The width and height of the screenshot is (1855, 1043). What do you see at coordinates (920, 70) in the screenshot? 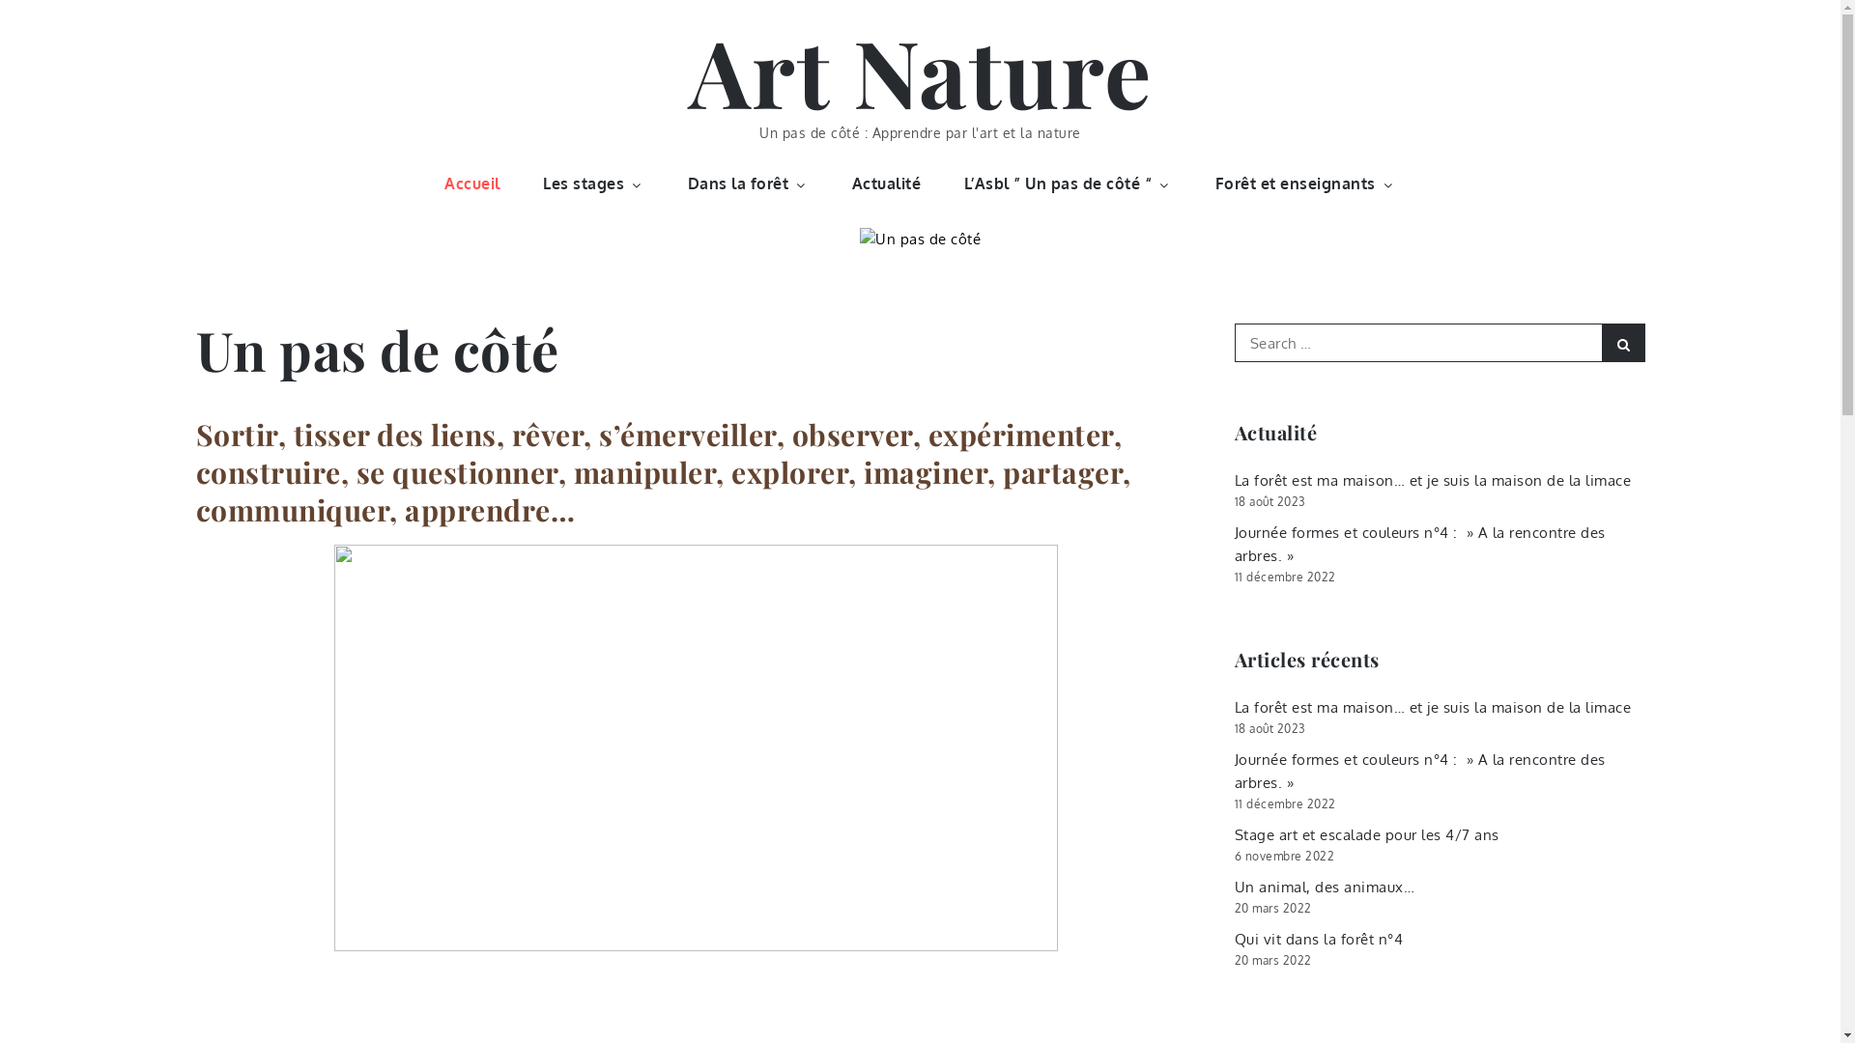
I see `Art Nature` at bounding box center [920, 70].